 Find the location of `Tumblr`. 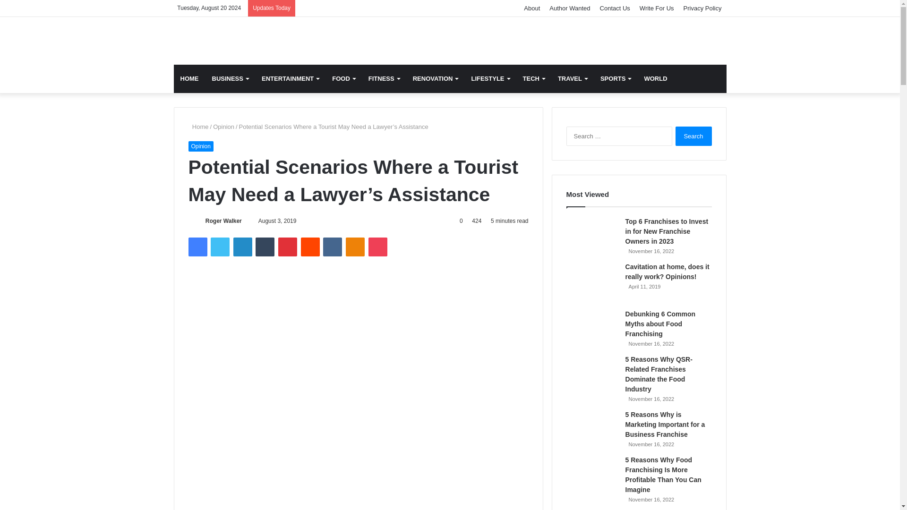

Tumblr is located at coordinates (265, 247).